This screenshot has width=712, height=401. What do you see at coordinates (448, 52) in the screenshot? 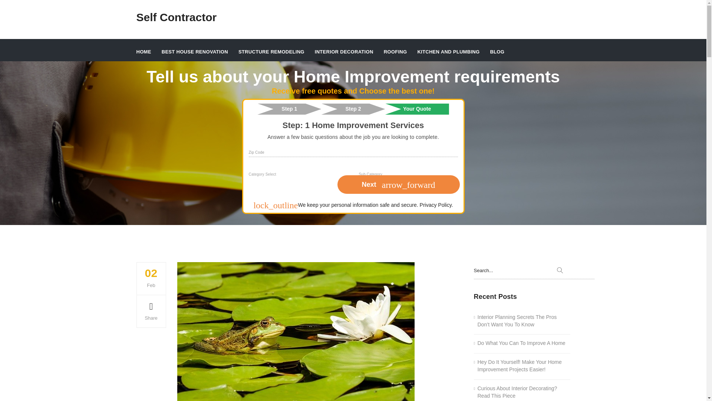
I see `KITCHEN AND PLUMBING` at bounding box center [448, 52].